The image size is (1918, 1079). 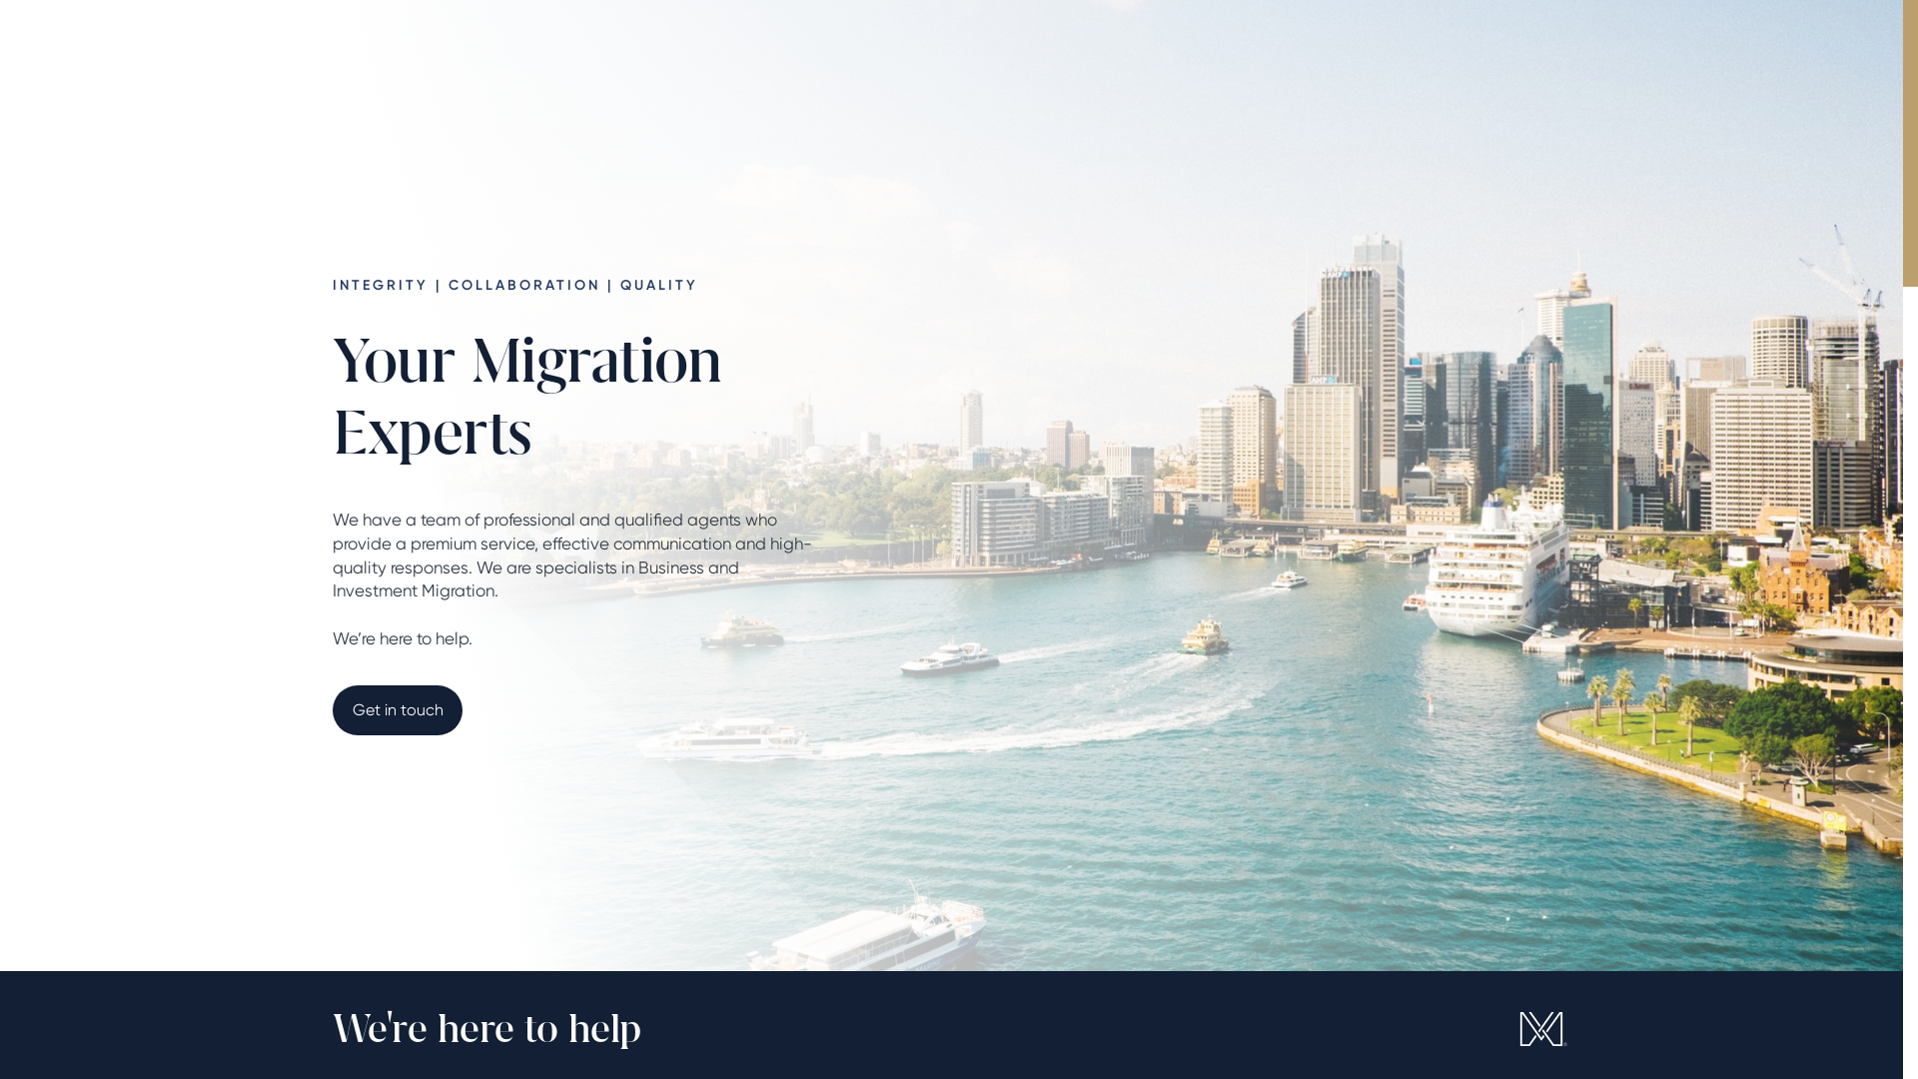 What do you see at coordinates (855, 57) in the screenshot?
I see `About` at bounding box center [855, 57].